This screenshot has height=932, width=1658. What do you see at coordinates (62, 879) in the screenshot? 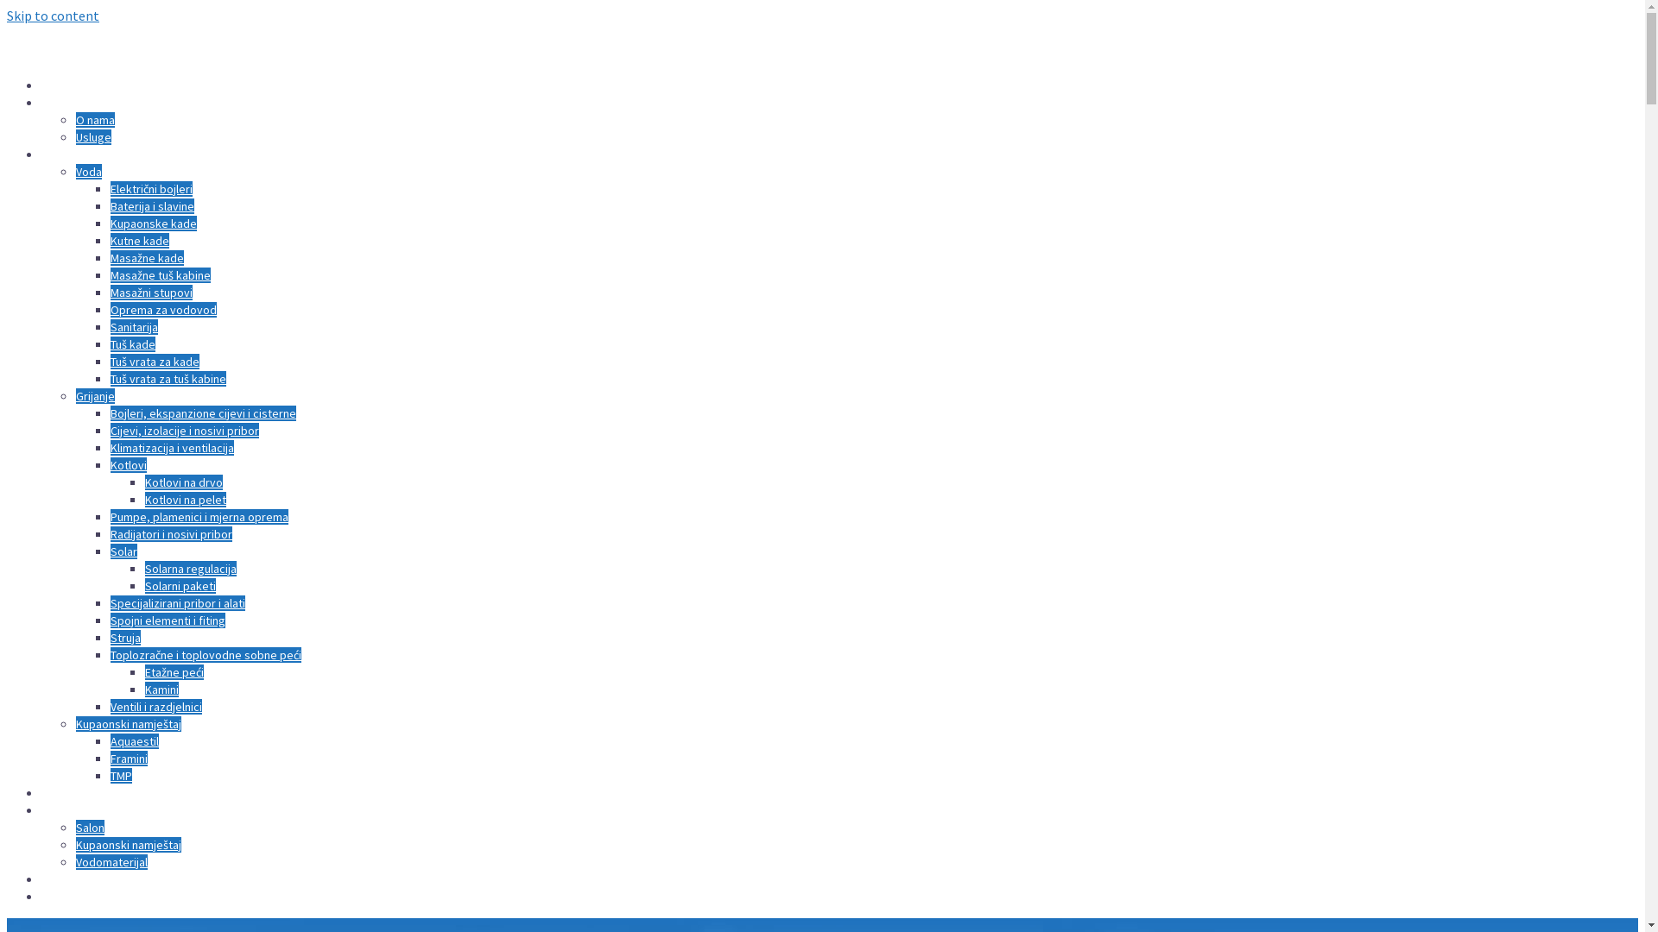
I see `Partneri` at bounding box center [62, 879].